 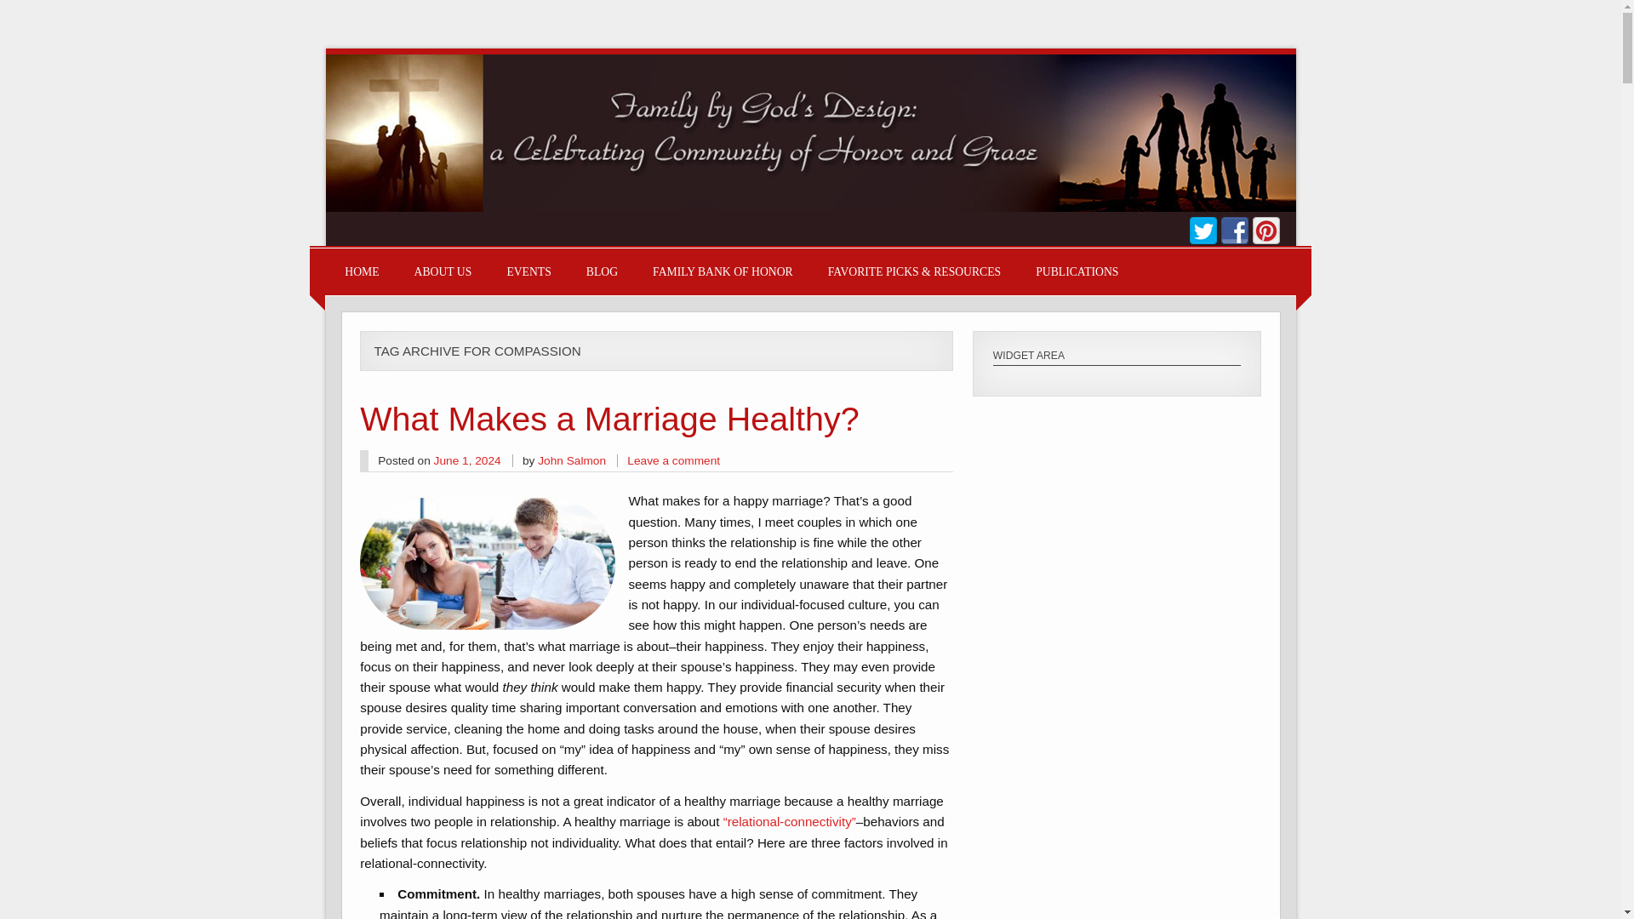 What do you see at coordinates (572, 459) in the screenshot?
I see `John Salmon` at bounding box center [572, 459].